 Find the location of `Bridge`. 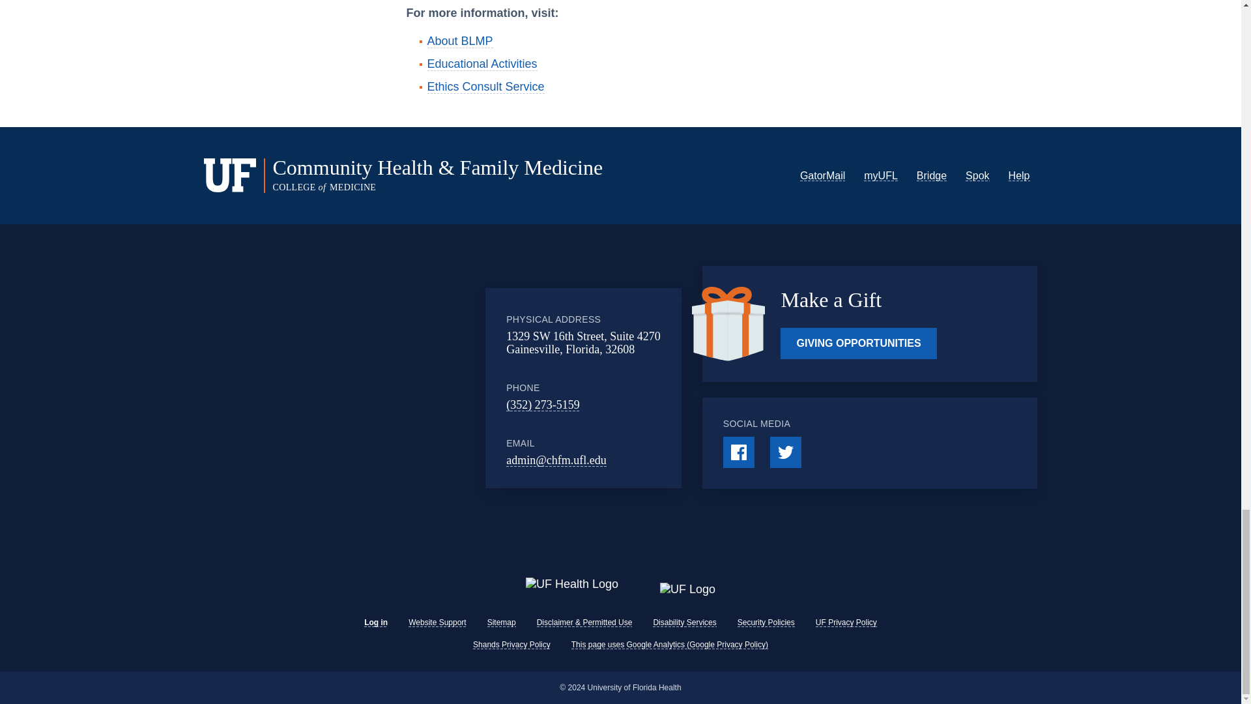

Bridge is located at coordinates (932, 175).